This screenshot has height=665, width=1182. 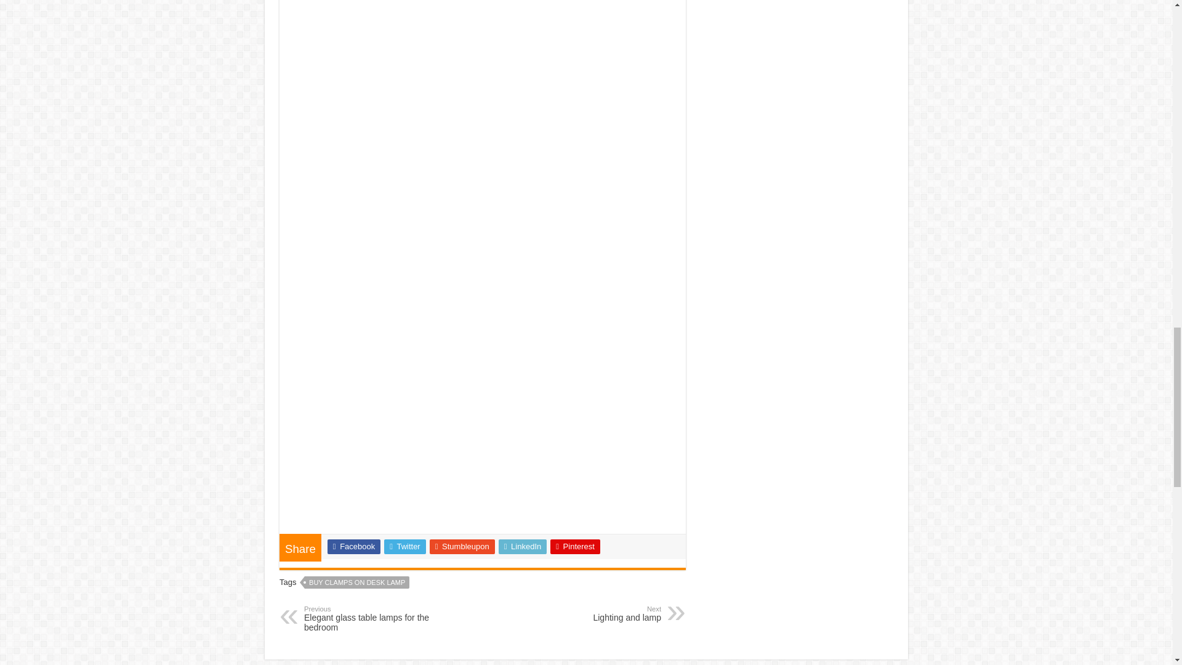 What do you see at coordinates (523, 546) in the screenshot?
I see `Pinterest` at bounding box center [523, 546].